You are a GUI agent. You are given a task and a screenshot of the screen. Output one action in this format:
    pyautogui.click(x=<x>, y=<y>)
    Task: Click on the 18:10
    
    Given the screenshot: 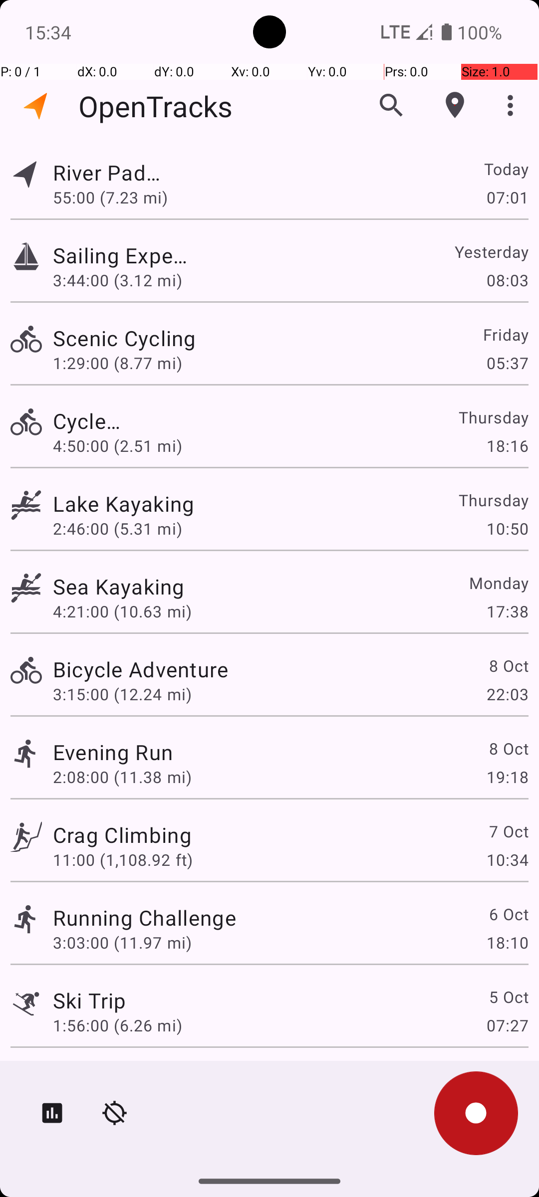 What is the action you would take?
    pyautogui.click(x=507, y=943)
    